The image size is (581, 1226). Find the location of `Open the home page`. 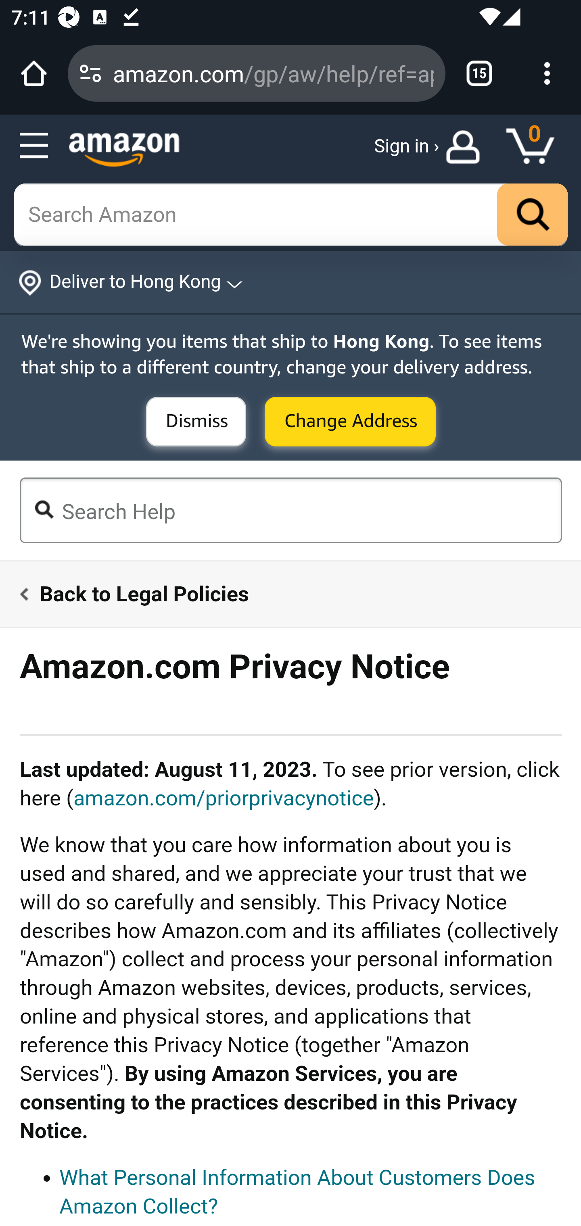

Open the home page is located at coordinates (34, 73).